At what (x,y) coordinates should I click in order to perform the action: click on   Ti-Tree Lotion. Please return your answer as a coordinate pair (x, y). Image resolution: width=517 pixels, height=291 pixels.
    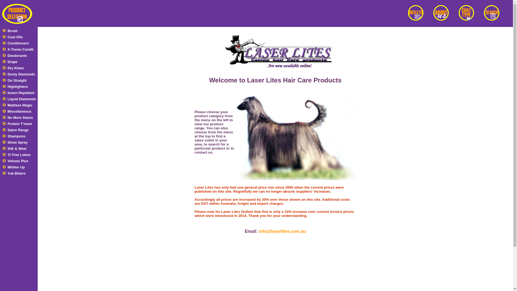
    Looking at the image, I should click on (17, 155).